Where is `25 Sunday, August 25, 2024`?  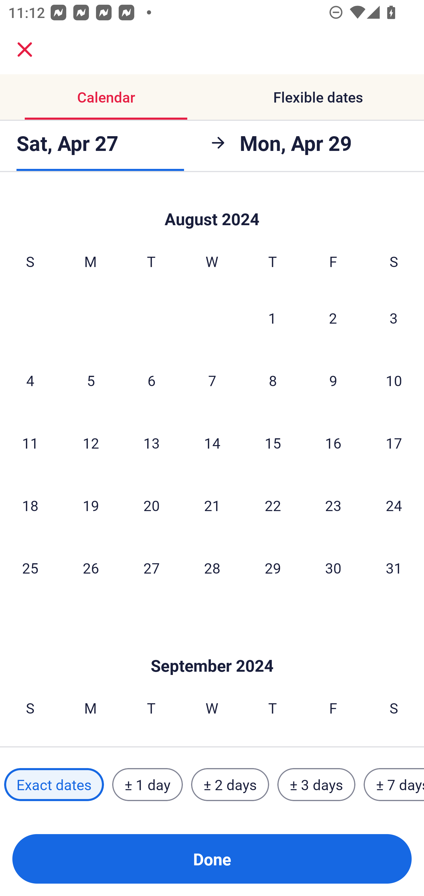 25 Sunday, August 25, 2024 is located at coordinates (30, 568).